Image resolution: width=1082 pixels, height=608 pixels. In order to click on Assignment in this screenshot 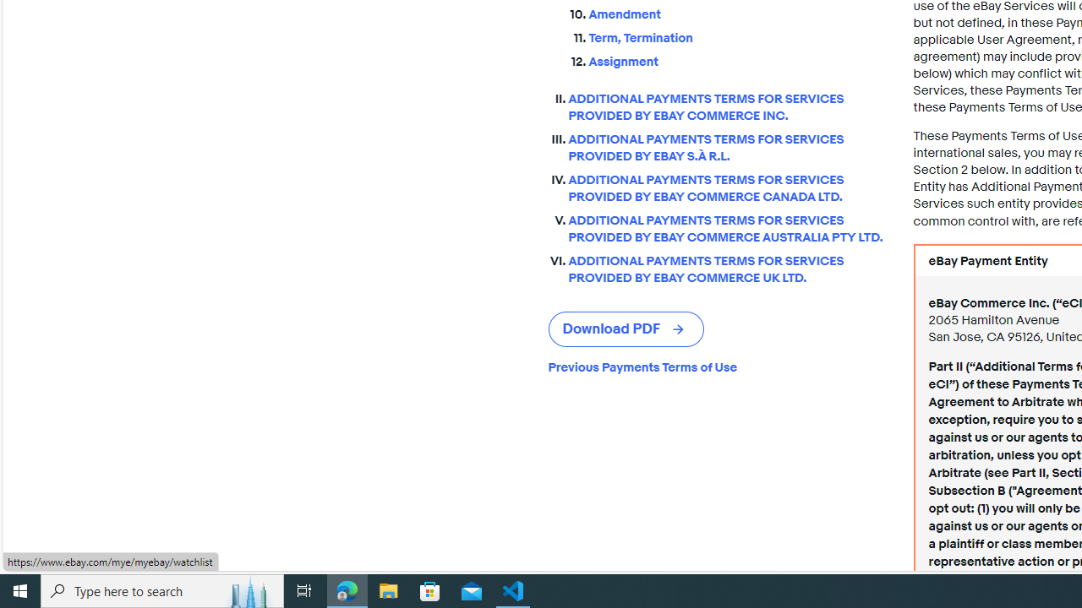, I will do `click(737, 62)`.